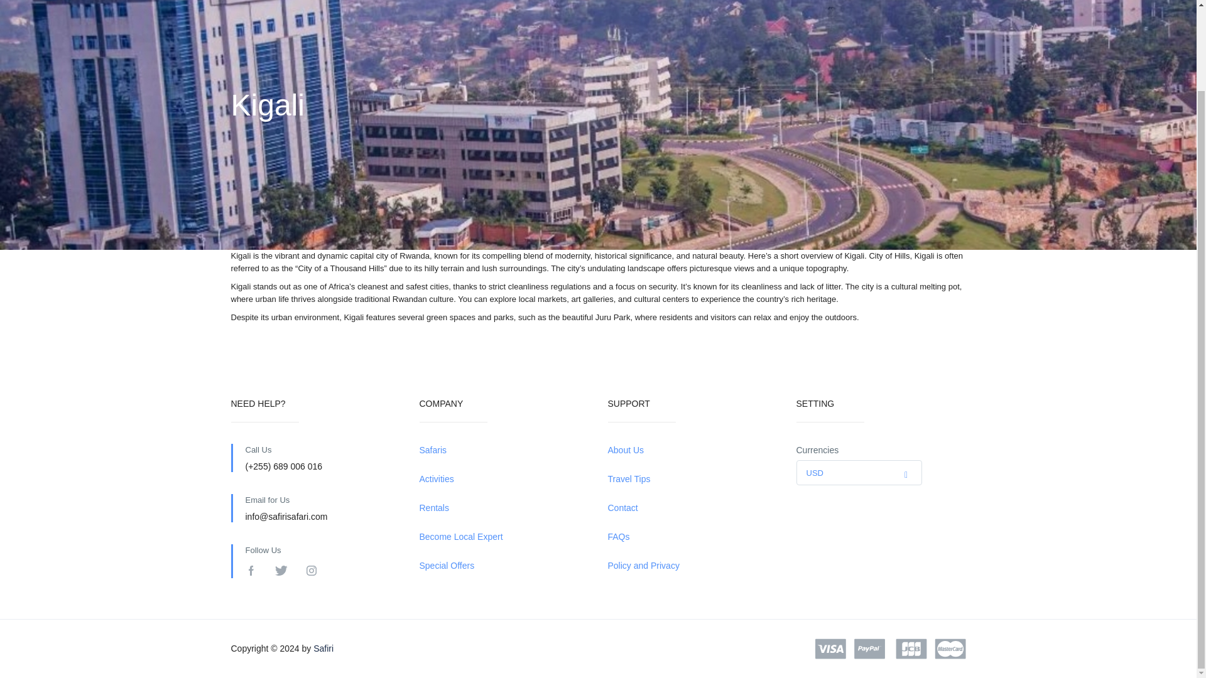  What do you see at coordinates (692, 450) in the screenshot?
I see `About Us` at bounding box center [692, 450].